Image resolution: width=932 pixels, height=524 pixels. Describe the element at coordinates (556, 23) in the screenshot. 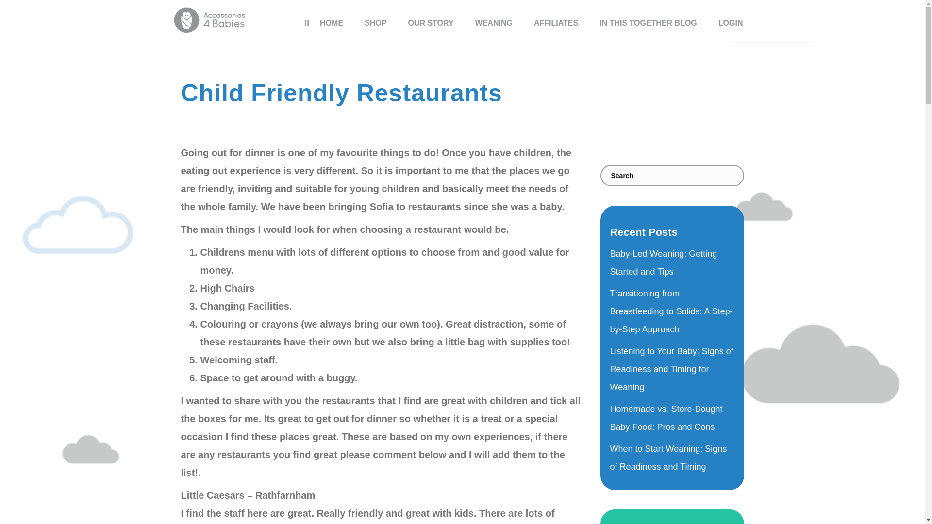

I see `AFFILIATES` at that location.